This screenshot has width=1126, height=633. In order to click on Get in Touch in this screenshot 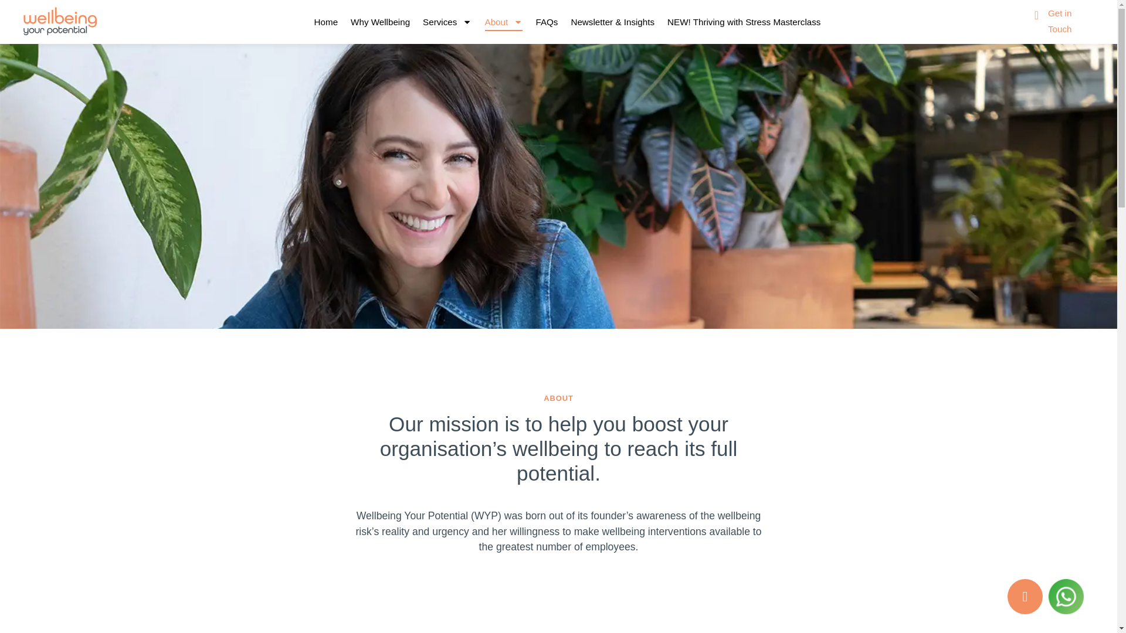, I will do `click(1071, 21)`.